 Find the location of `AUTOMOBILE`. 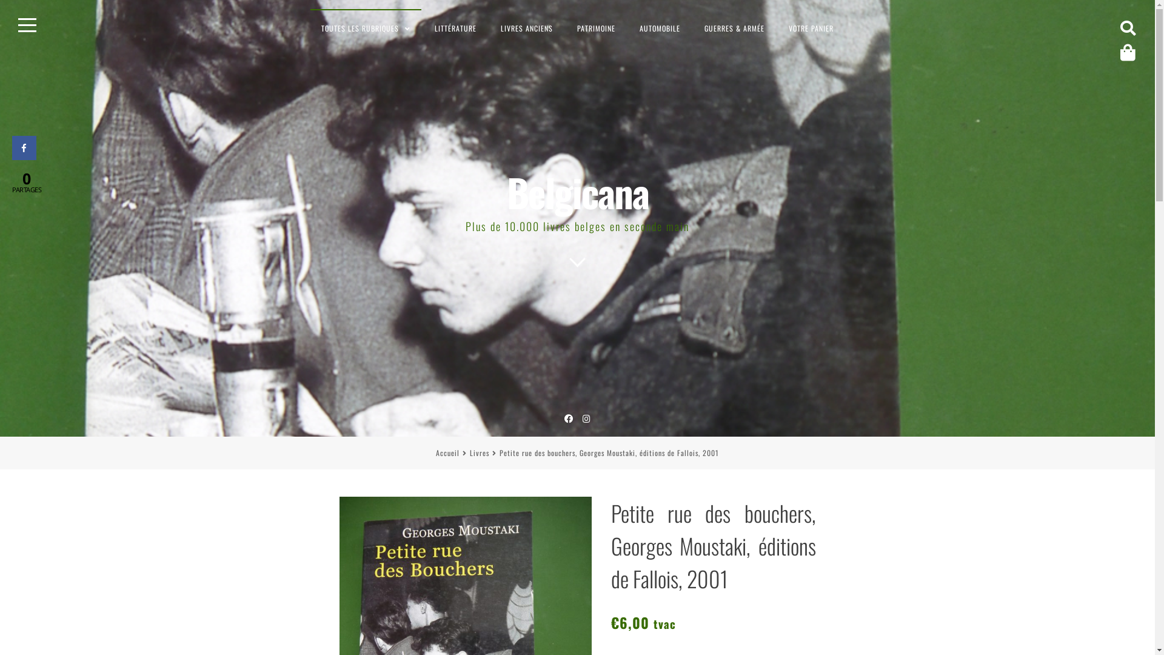

AUTOMOBILE is located at coordinates (660, 28).